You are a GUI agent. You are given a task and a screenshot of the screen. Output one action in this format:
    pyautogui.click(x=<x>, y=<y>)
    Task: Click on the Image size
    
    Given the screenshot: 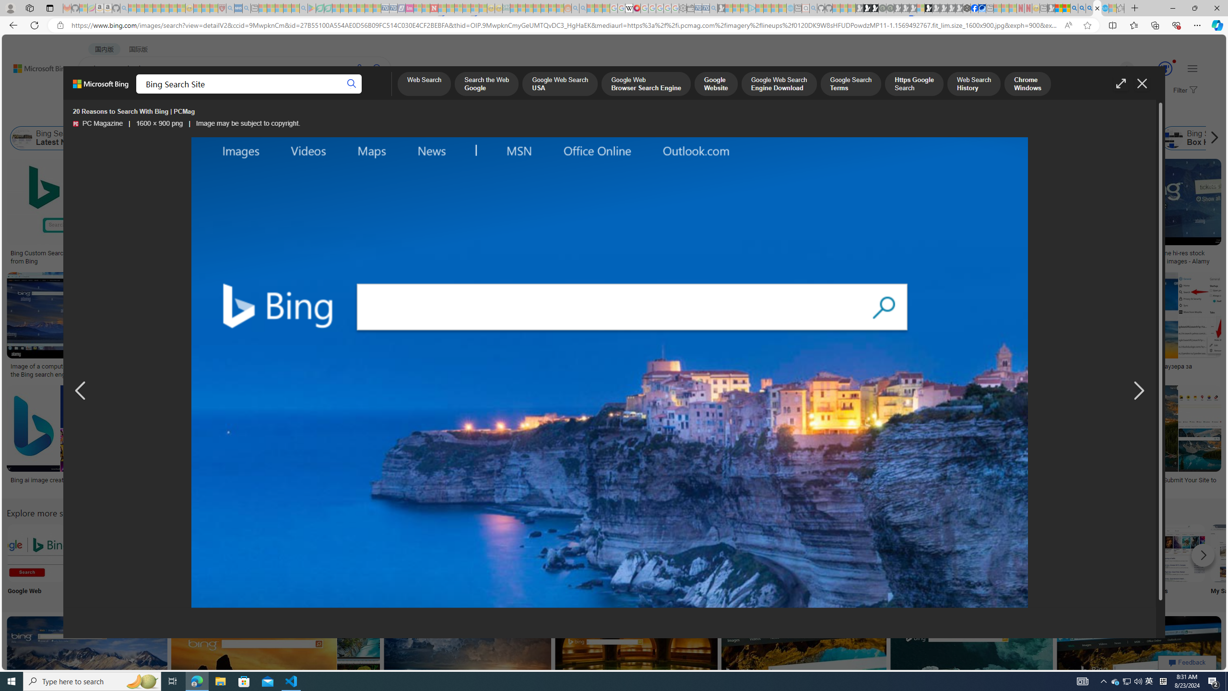 What is the action you would take?
    pyautogui.click(x=107, y=114)
    